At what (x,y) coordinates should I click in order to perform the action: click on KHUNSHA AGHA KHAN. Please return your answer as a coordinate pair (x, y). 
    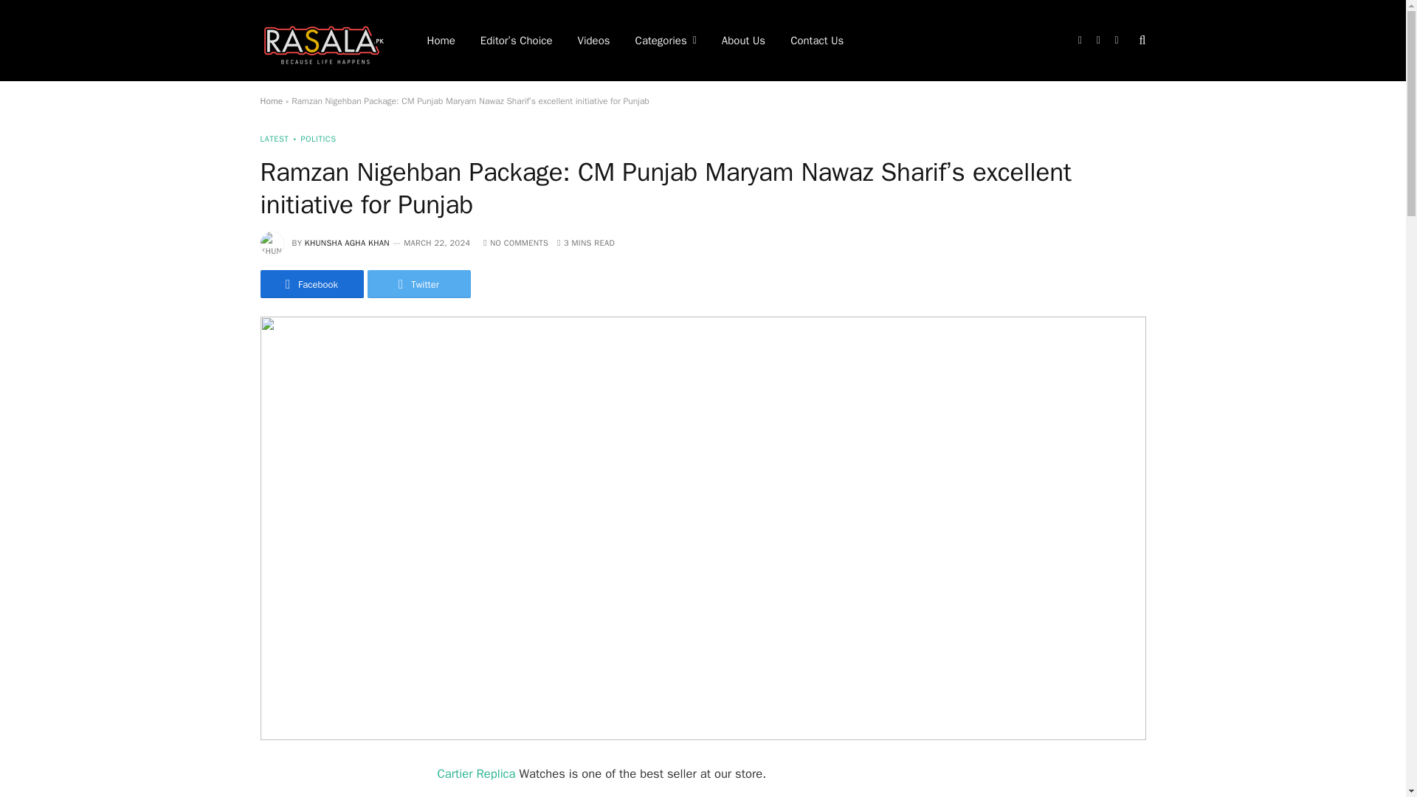
    Looking at the image, I should click on (347, 242).